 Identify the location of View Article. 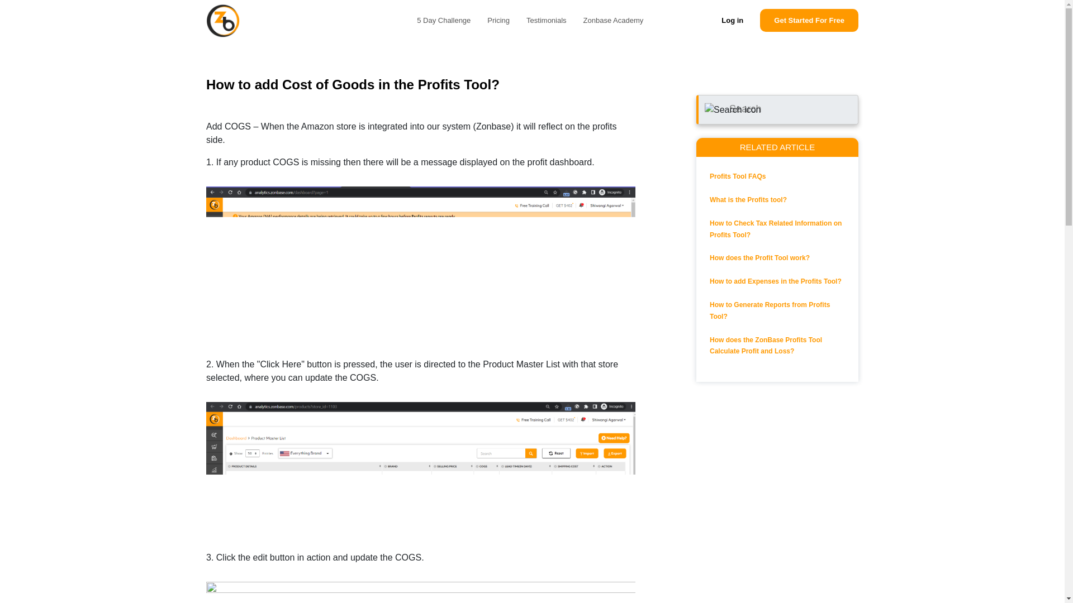
(769, 310).